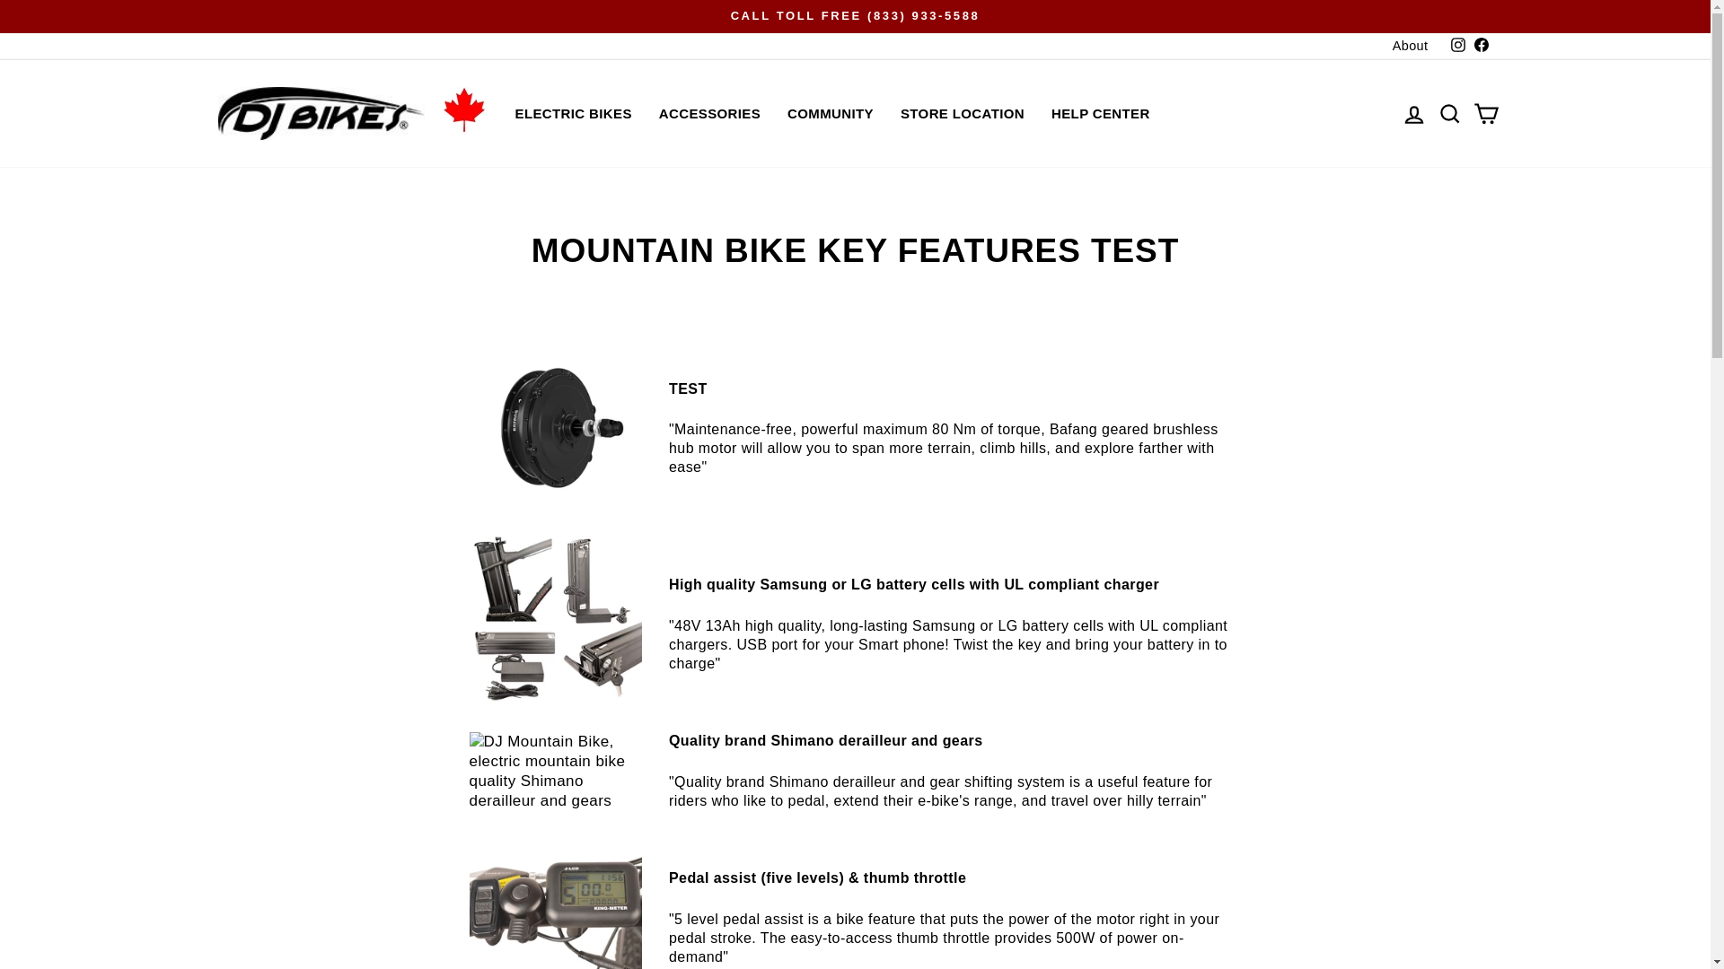  What do you see at coordinates (1480, 45) in the screenshot?
I see `DJ Bikes Canada on Facebook` at bounding box center [1480, 45].